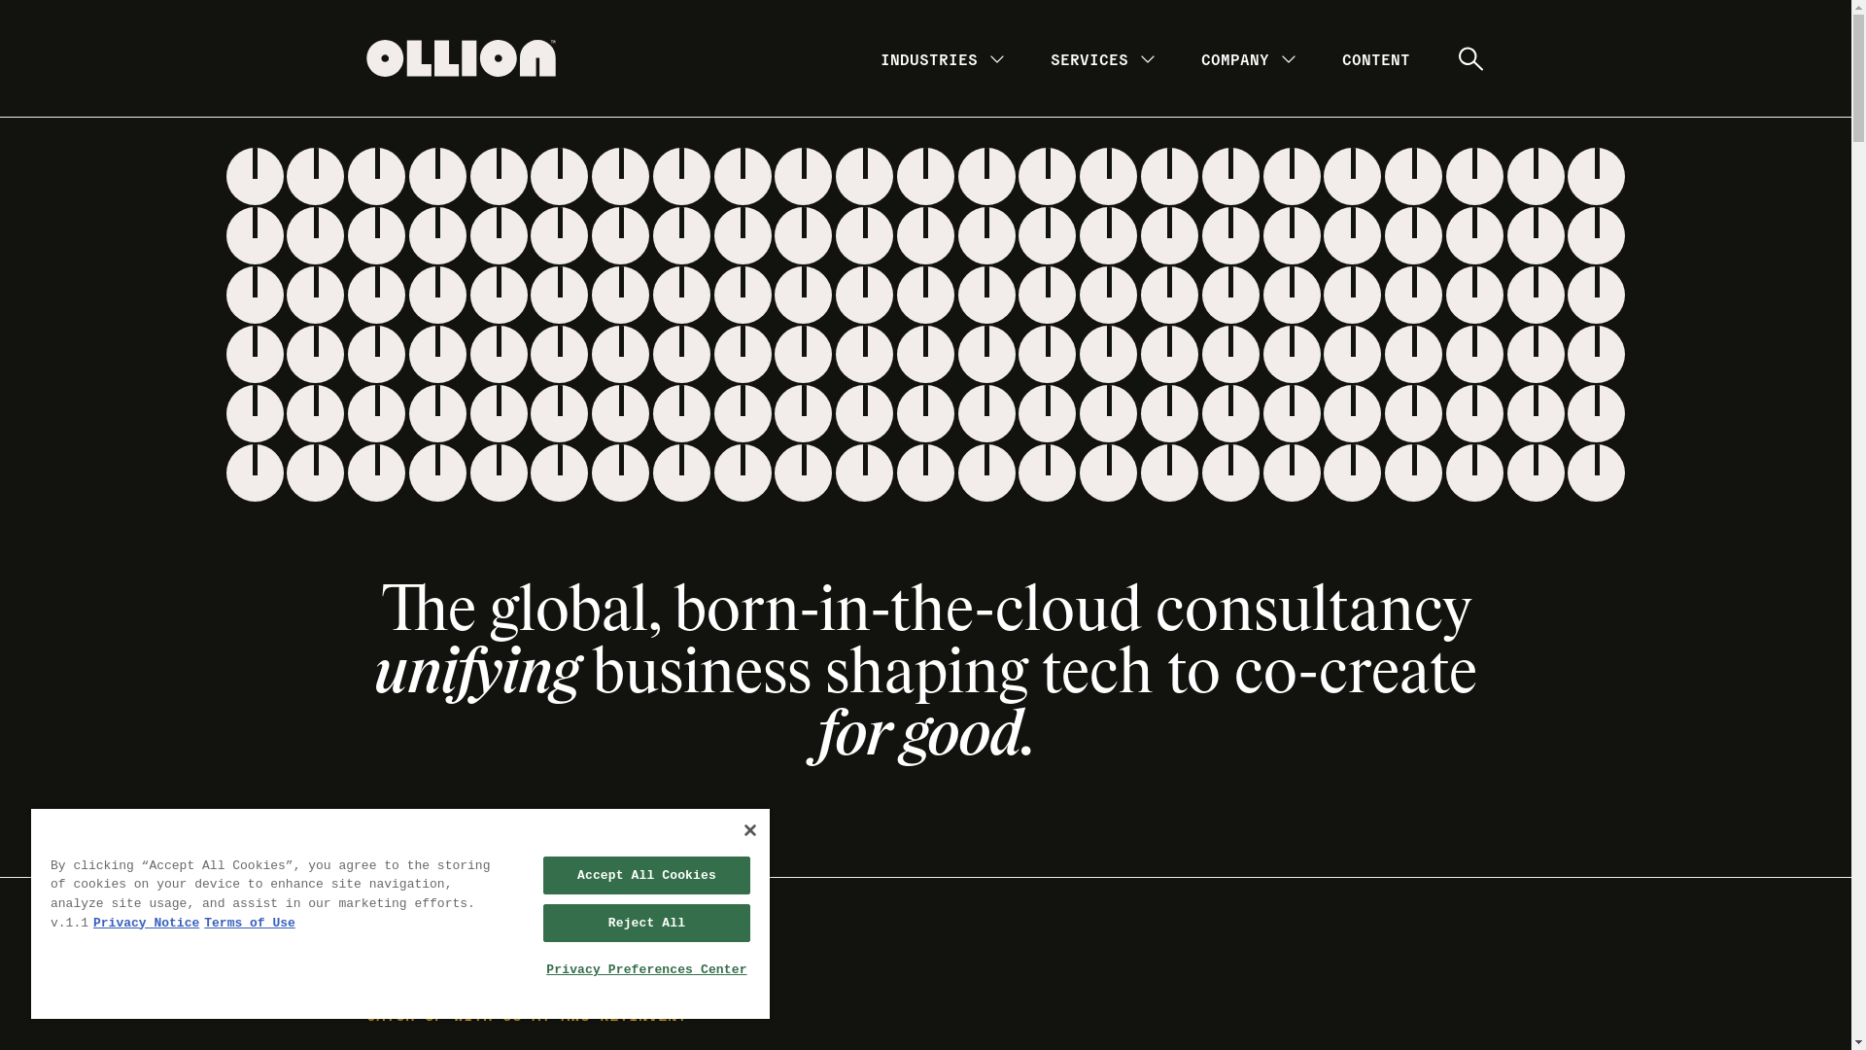  What do you see at coordinates (1375, 58) in the screenshot?
I see `CONTENT` at bounding box center [1375, 58].